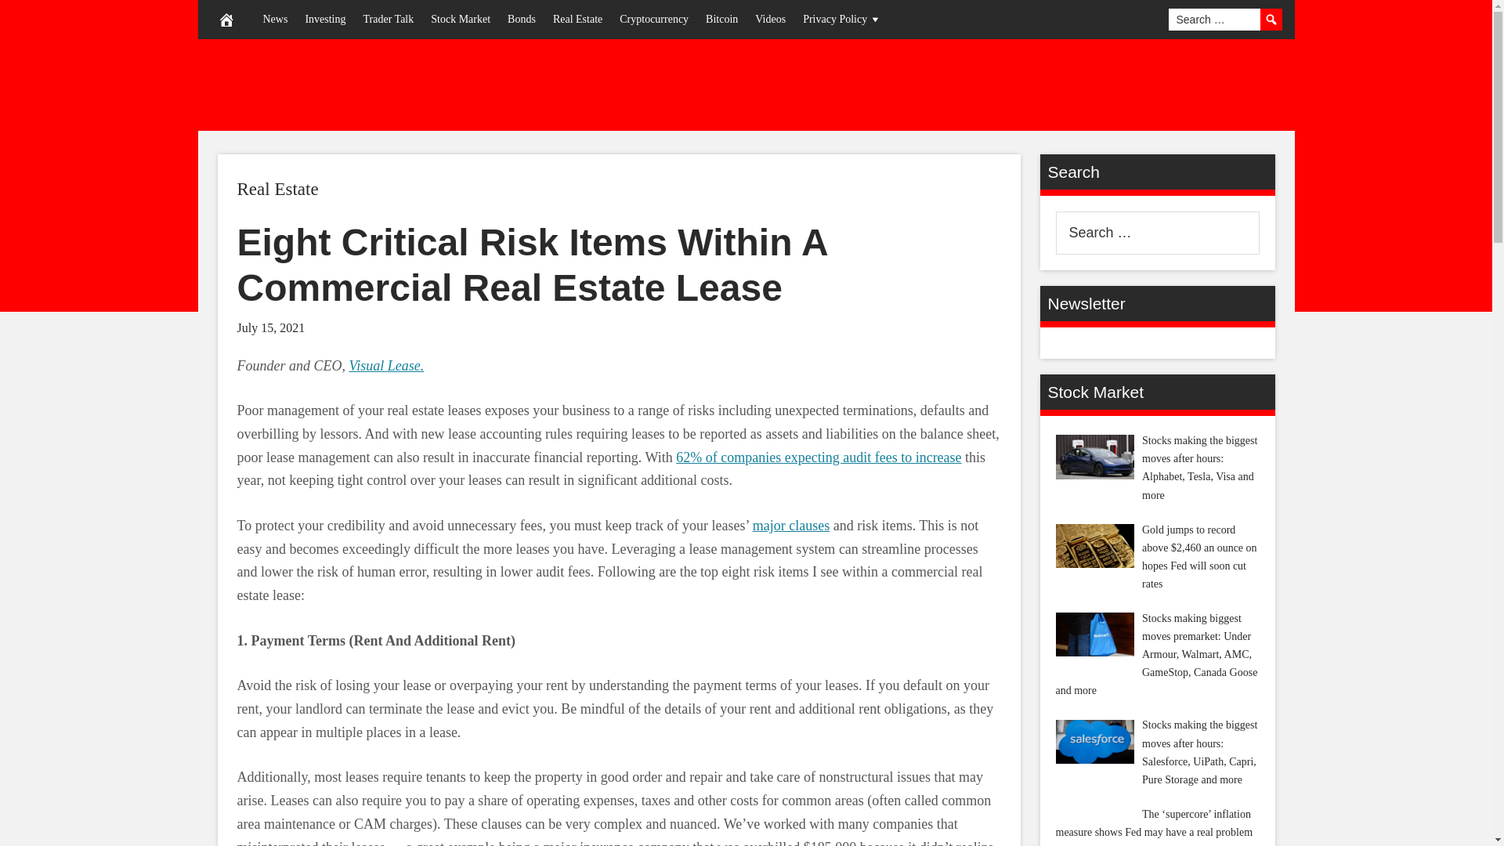 This screenshot has height=846, width=1504. Describe the element at coordinates (522, 19) in the screenshot. I see `Bonds` at that location.